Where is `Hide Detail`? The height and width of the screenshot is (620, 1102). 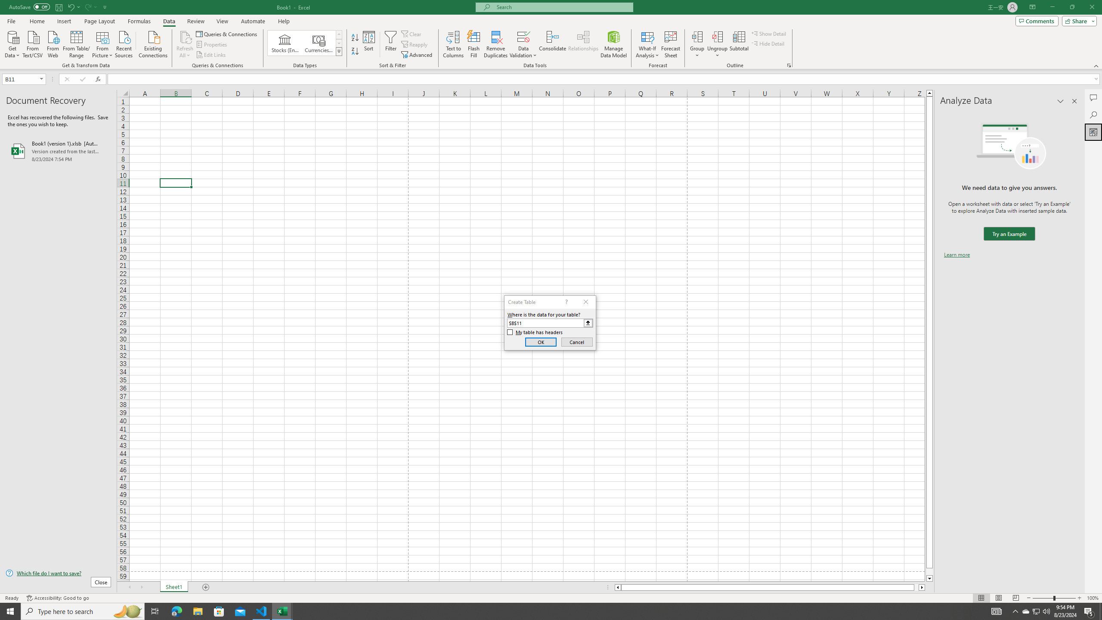 Hide Detail is located at coordinates (768, 43).